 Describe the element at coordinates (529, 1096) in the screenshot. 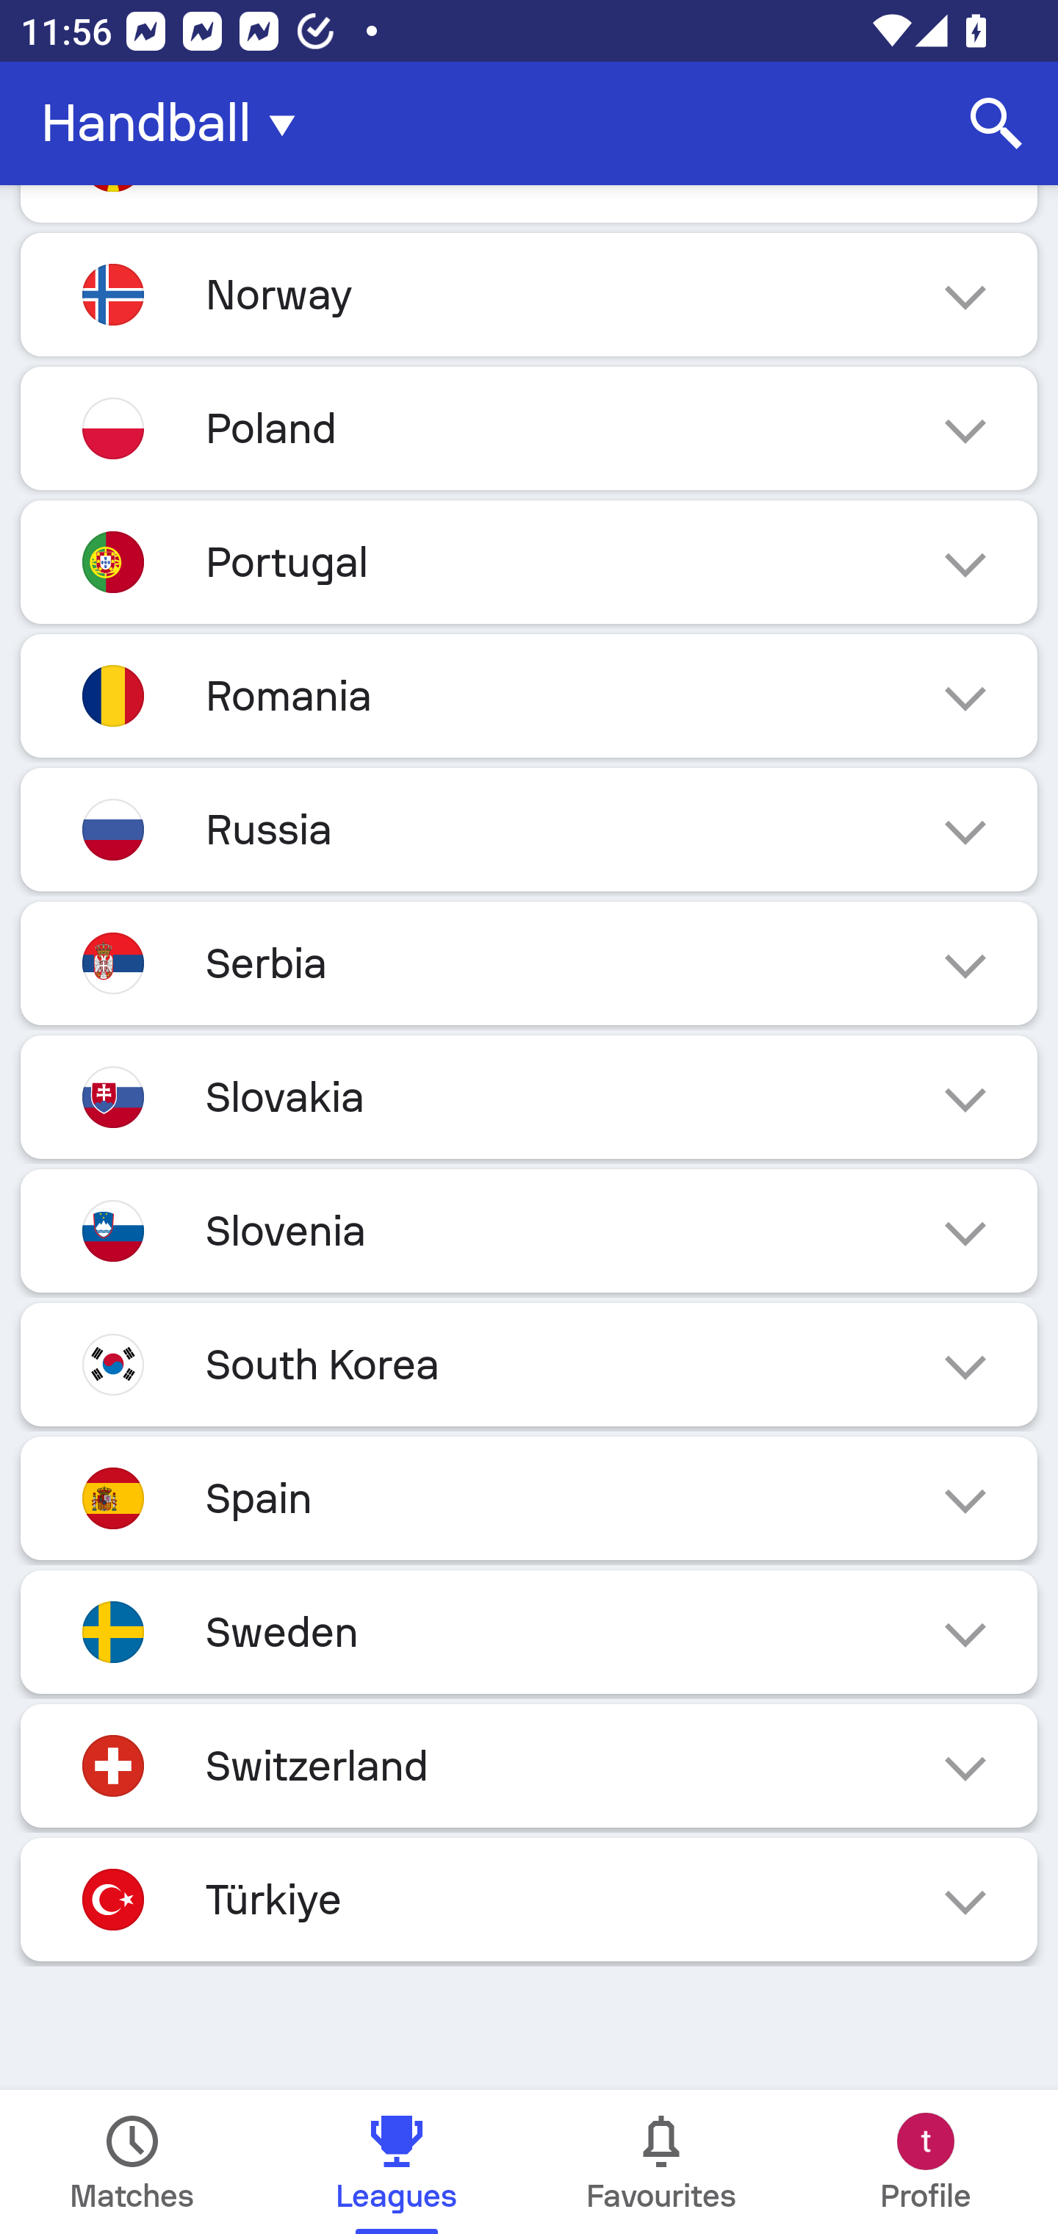

I see `Slovakia` at that location.